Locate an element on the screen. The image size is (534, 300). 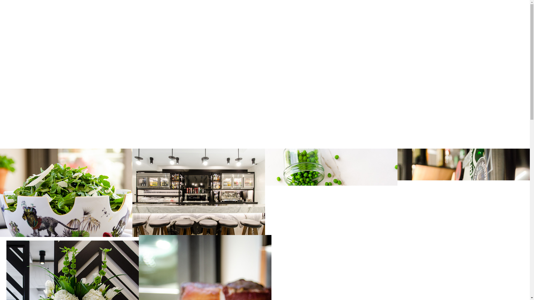
Contact is located at coordinates (7, 52).